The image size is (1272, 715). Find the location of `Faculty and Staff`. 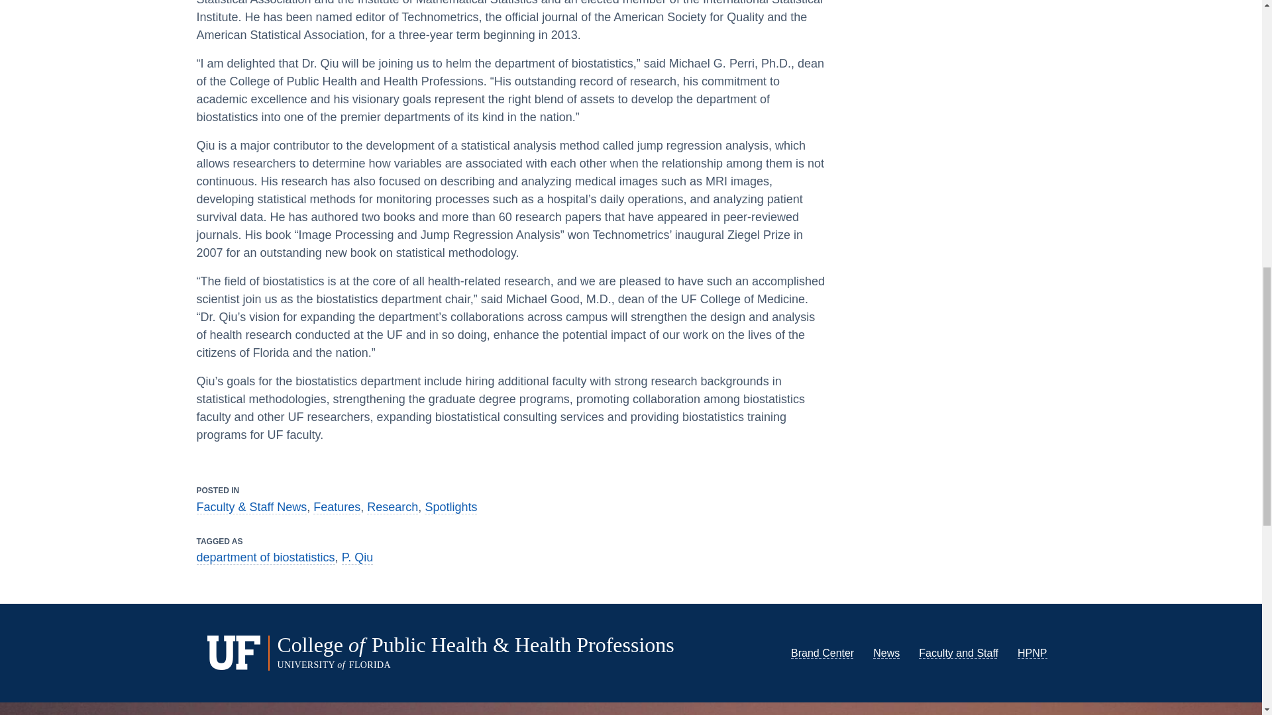

Faculty and Staff is located at coordinates (958, 653).